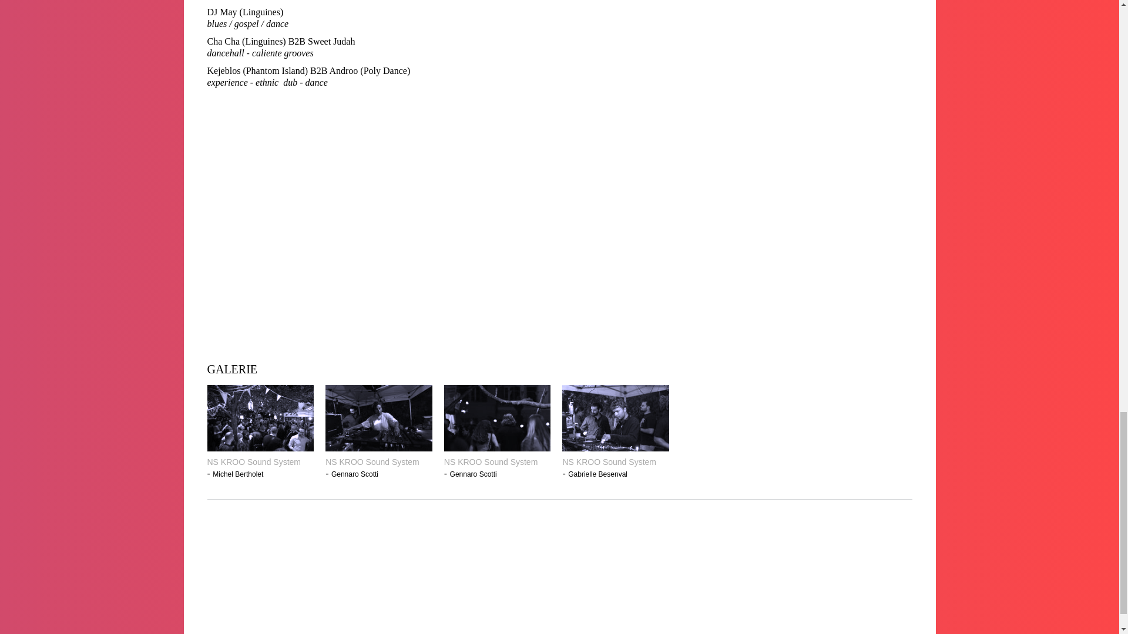 The height and width of the screenshot is (634, 1128). Describe the element at coordinates (618, 598) in the screenshot. I see `Campari` at that location.